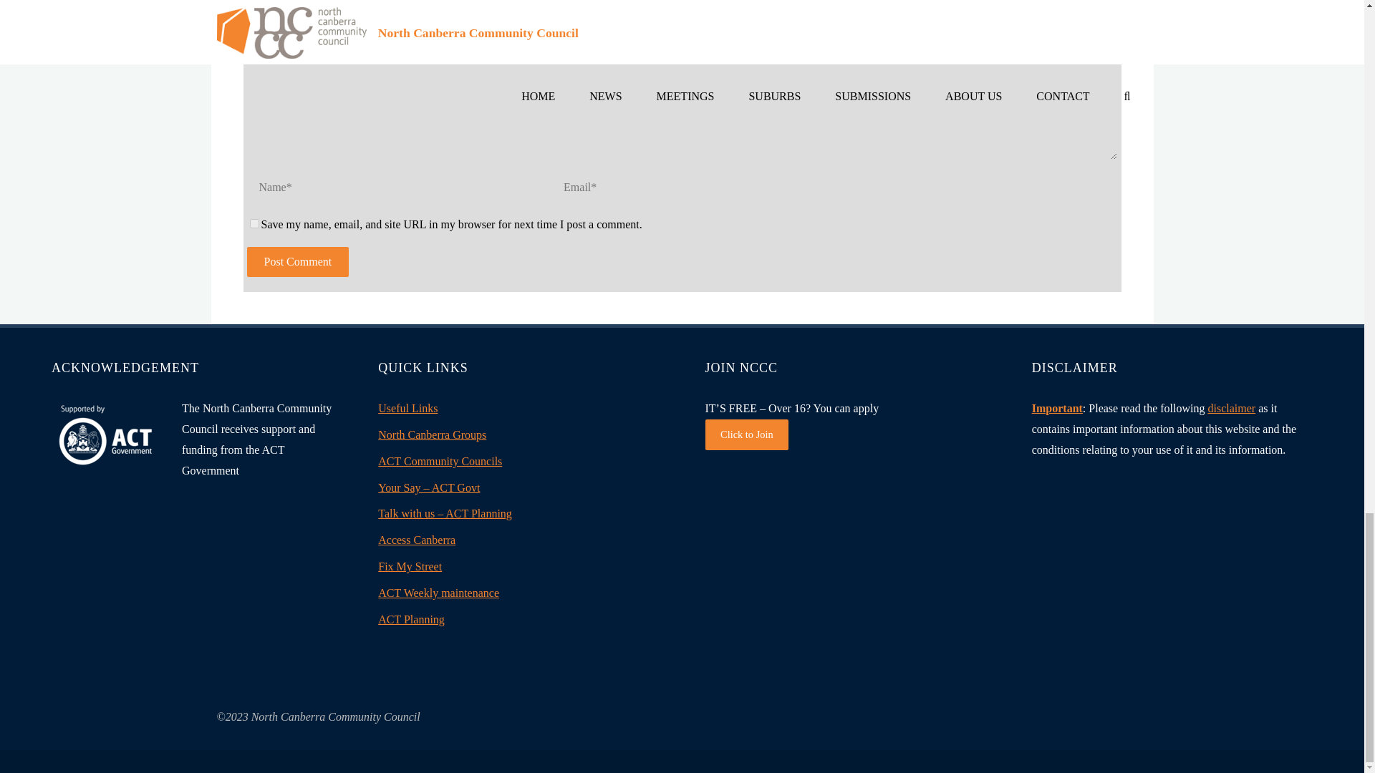 The width and height of the screenshot is (1375, 773). Describe the element at coordinates (410, 567) in the screenshot. I see `Fix My Street` at that location.